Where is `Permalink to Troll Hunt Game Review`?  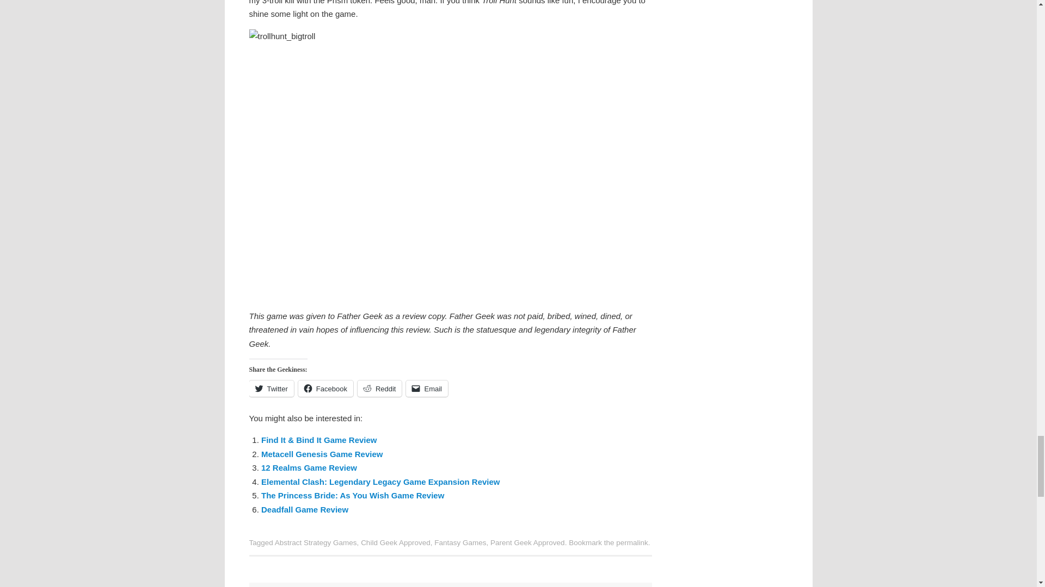
Permalink to Troll Hunt Game Review is located at coordinates (632, 542).